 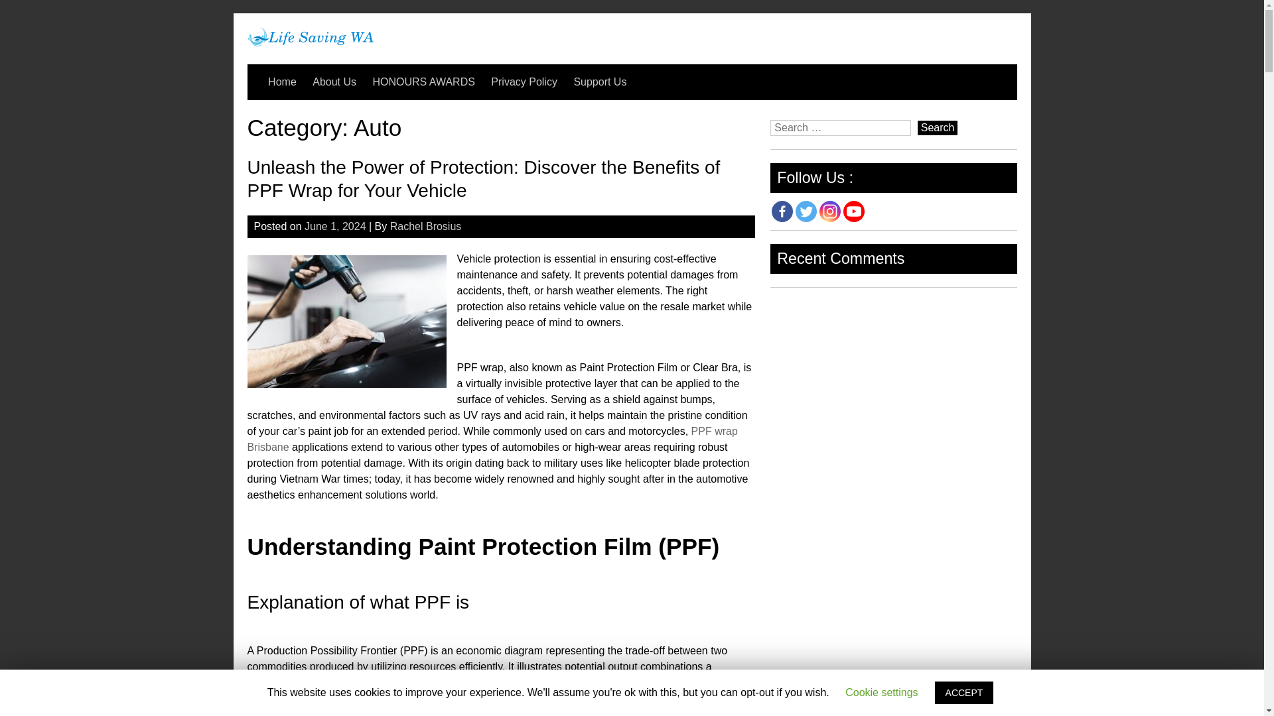 I want to click on HONOURS AWARDS, so click(x=424, y=82).